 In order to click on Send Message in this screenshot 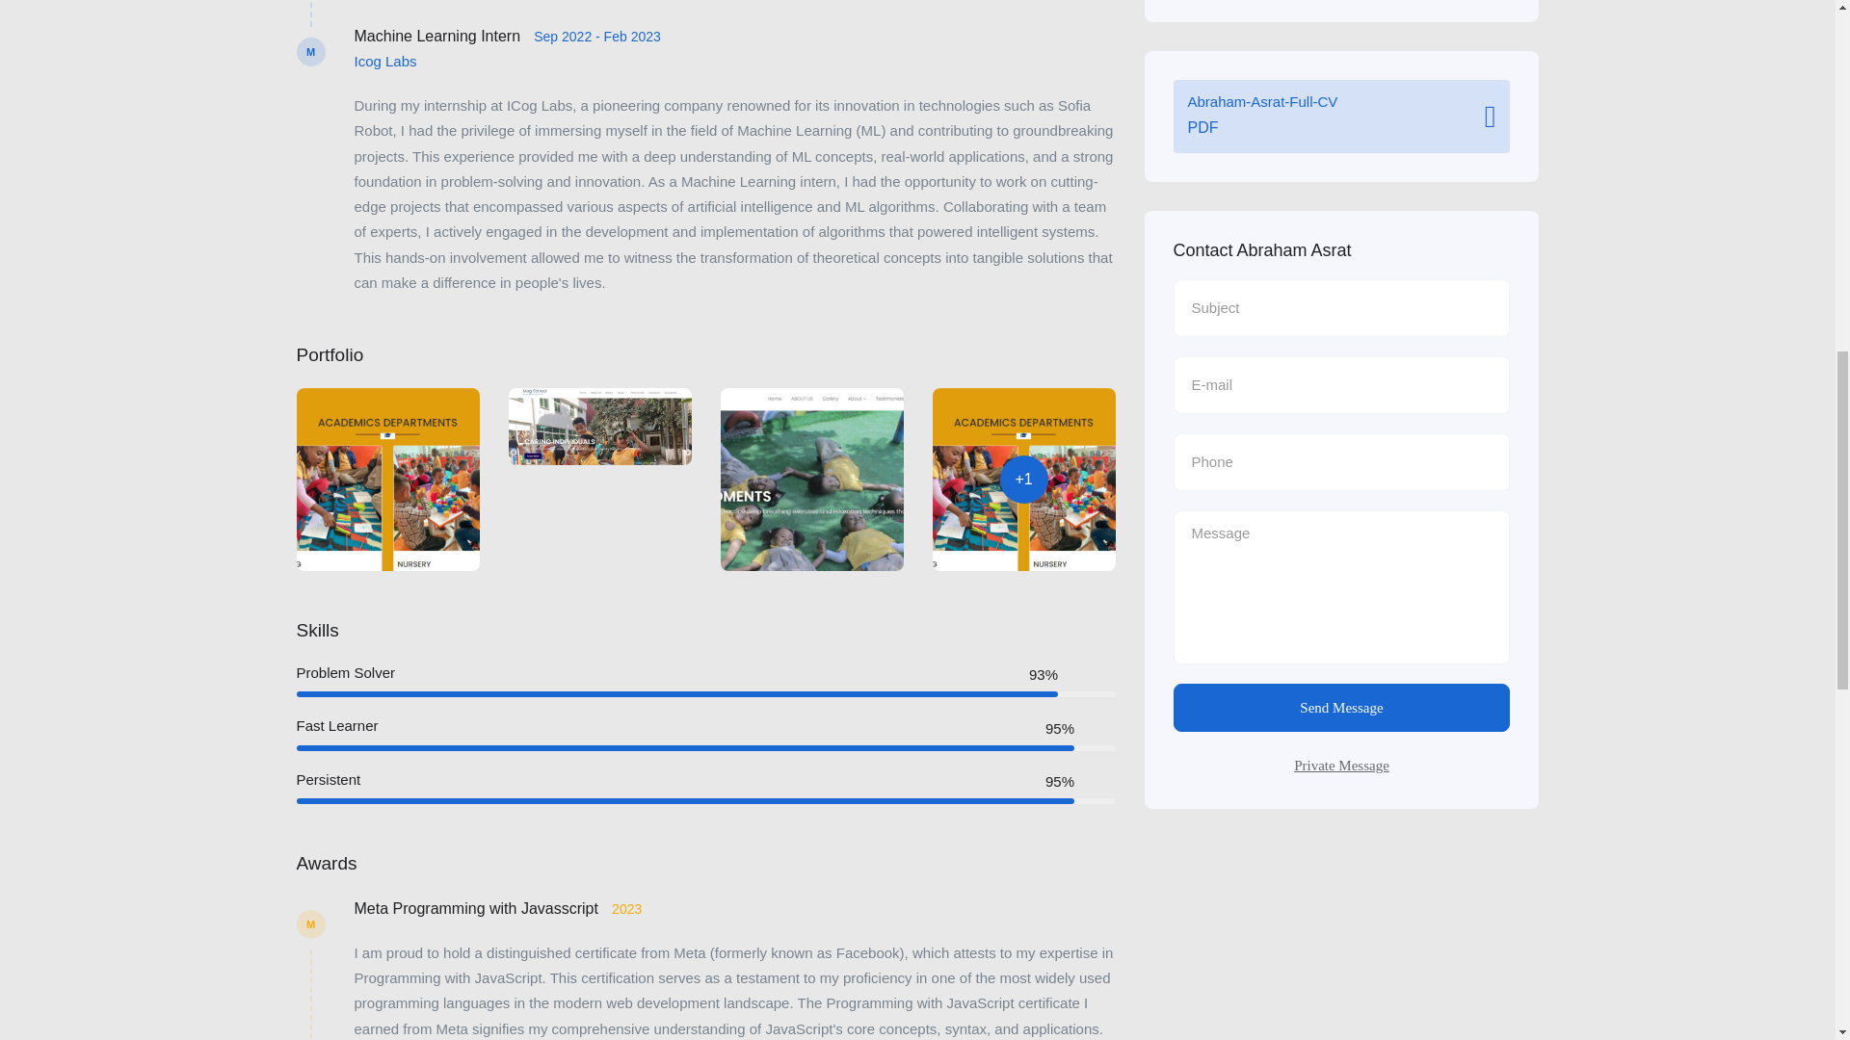, I will do `click(1341, 116)`.